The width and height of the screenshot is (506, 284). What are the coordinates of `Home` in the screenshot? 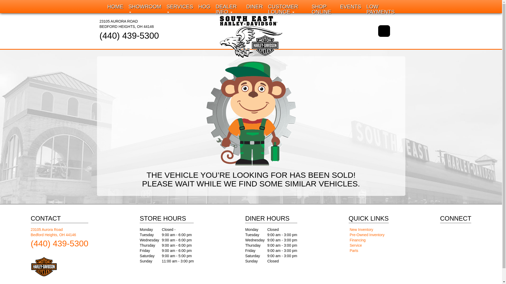 It's located at (381, 9).